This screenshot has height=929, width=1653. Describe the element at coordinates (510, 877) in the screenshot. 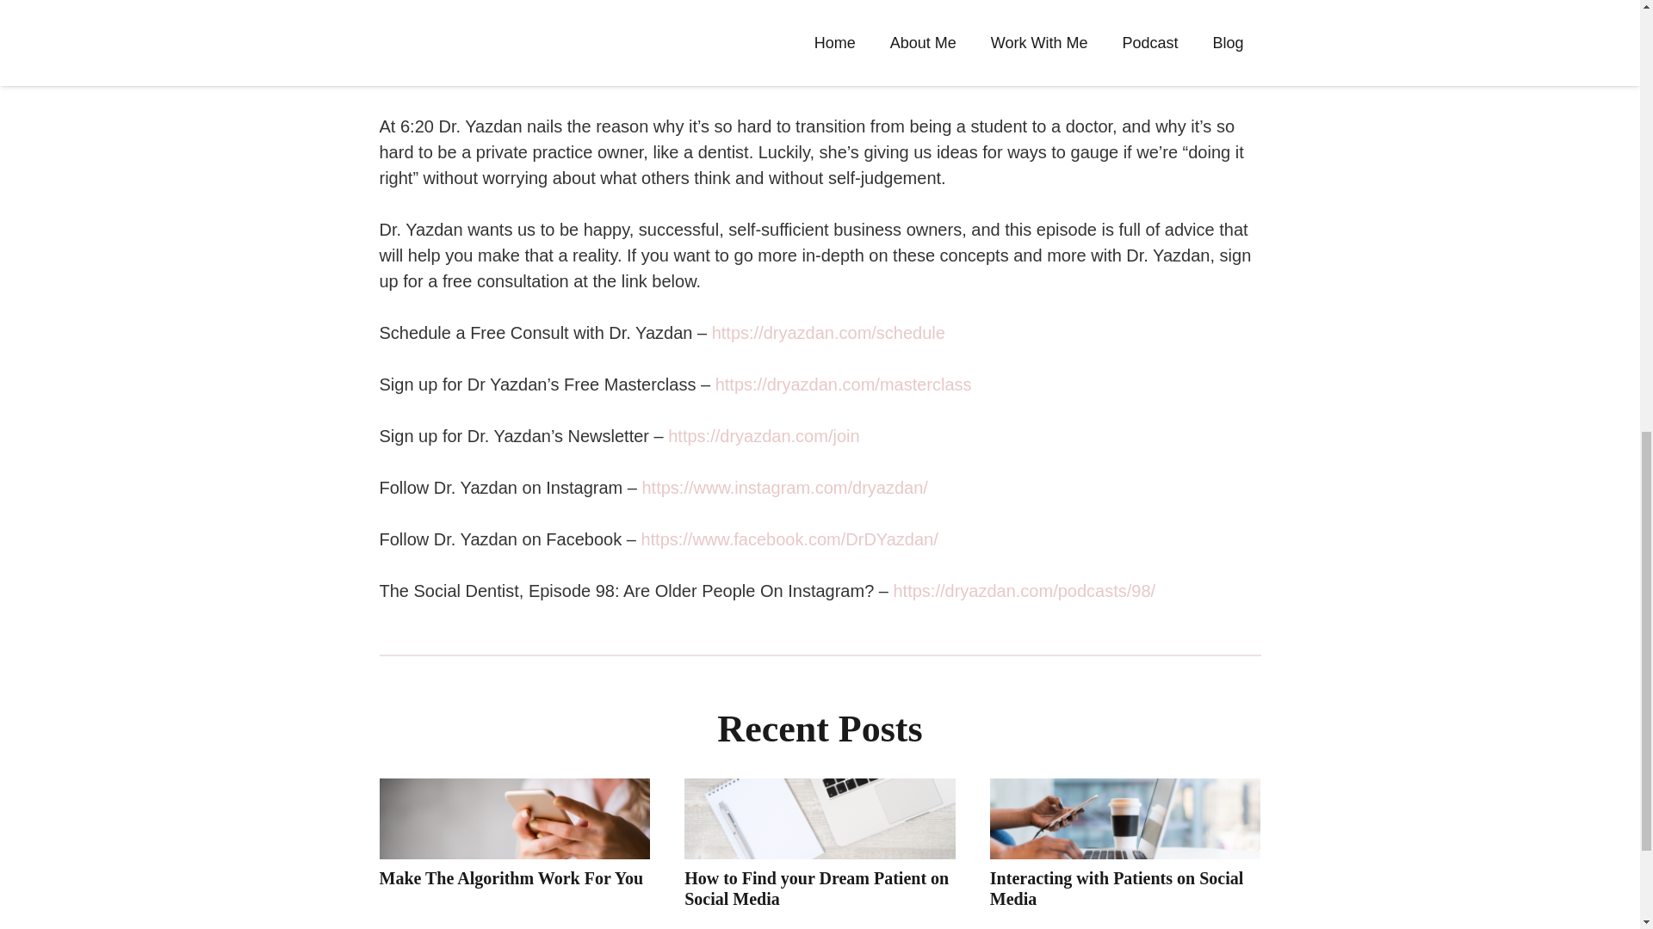

I see `Make The Algorithm Work For You` at that location.